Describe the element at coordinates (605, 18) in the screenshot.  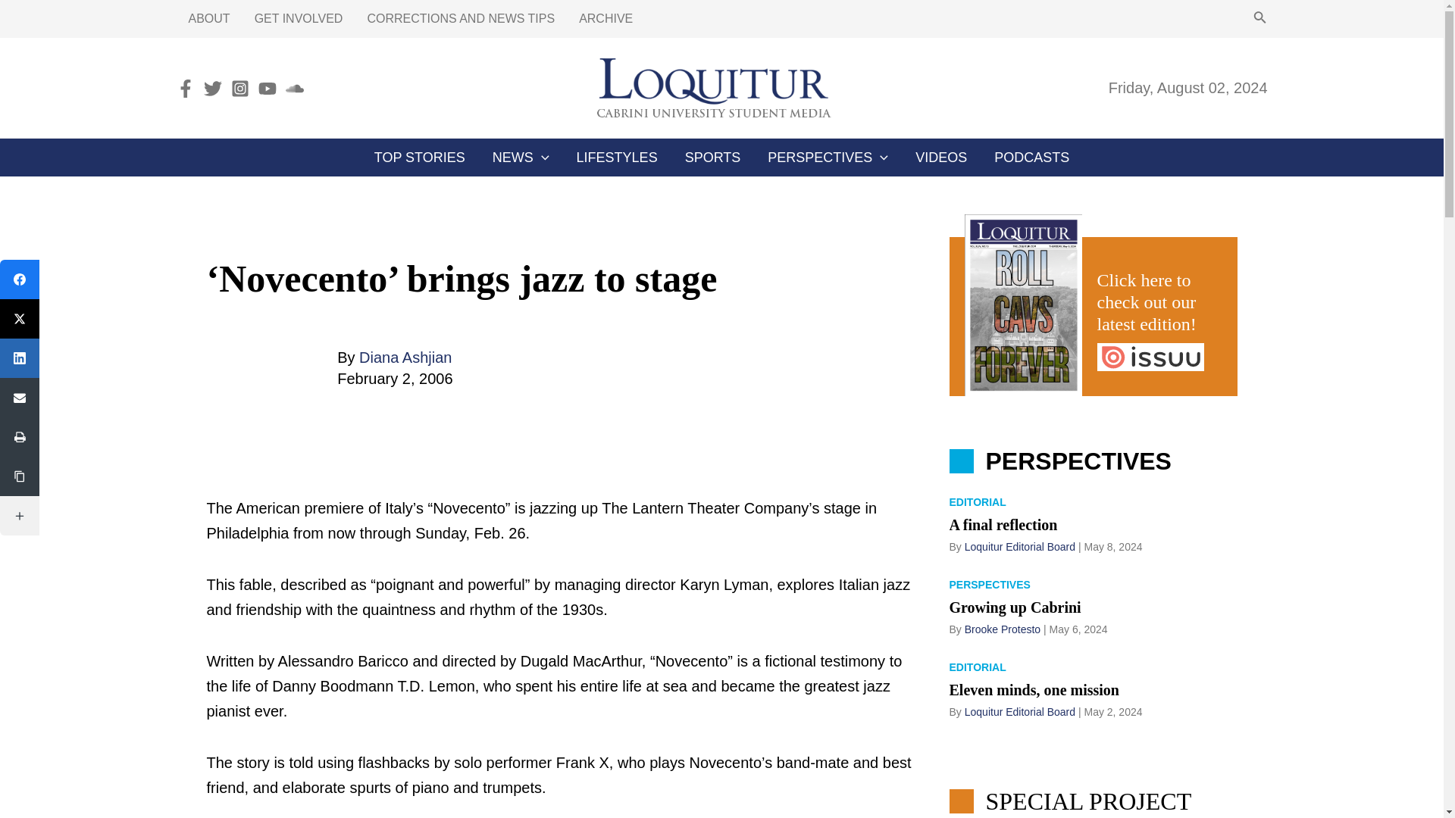
I see `ARCHIVE` at that location.